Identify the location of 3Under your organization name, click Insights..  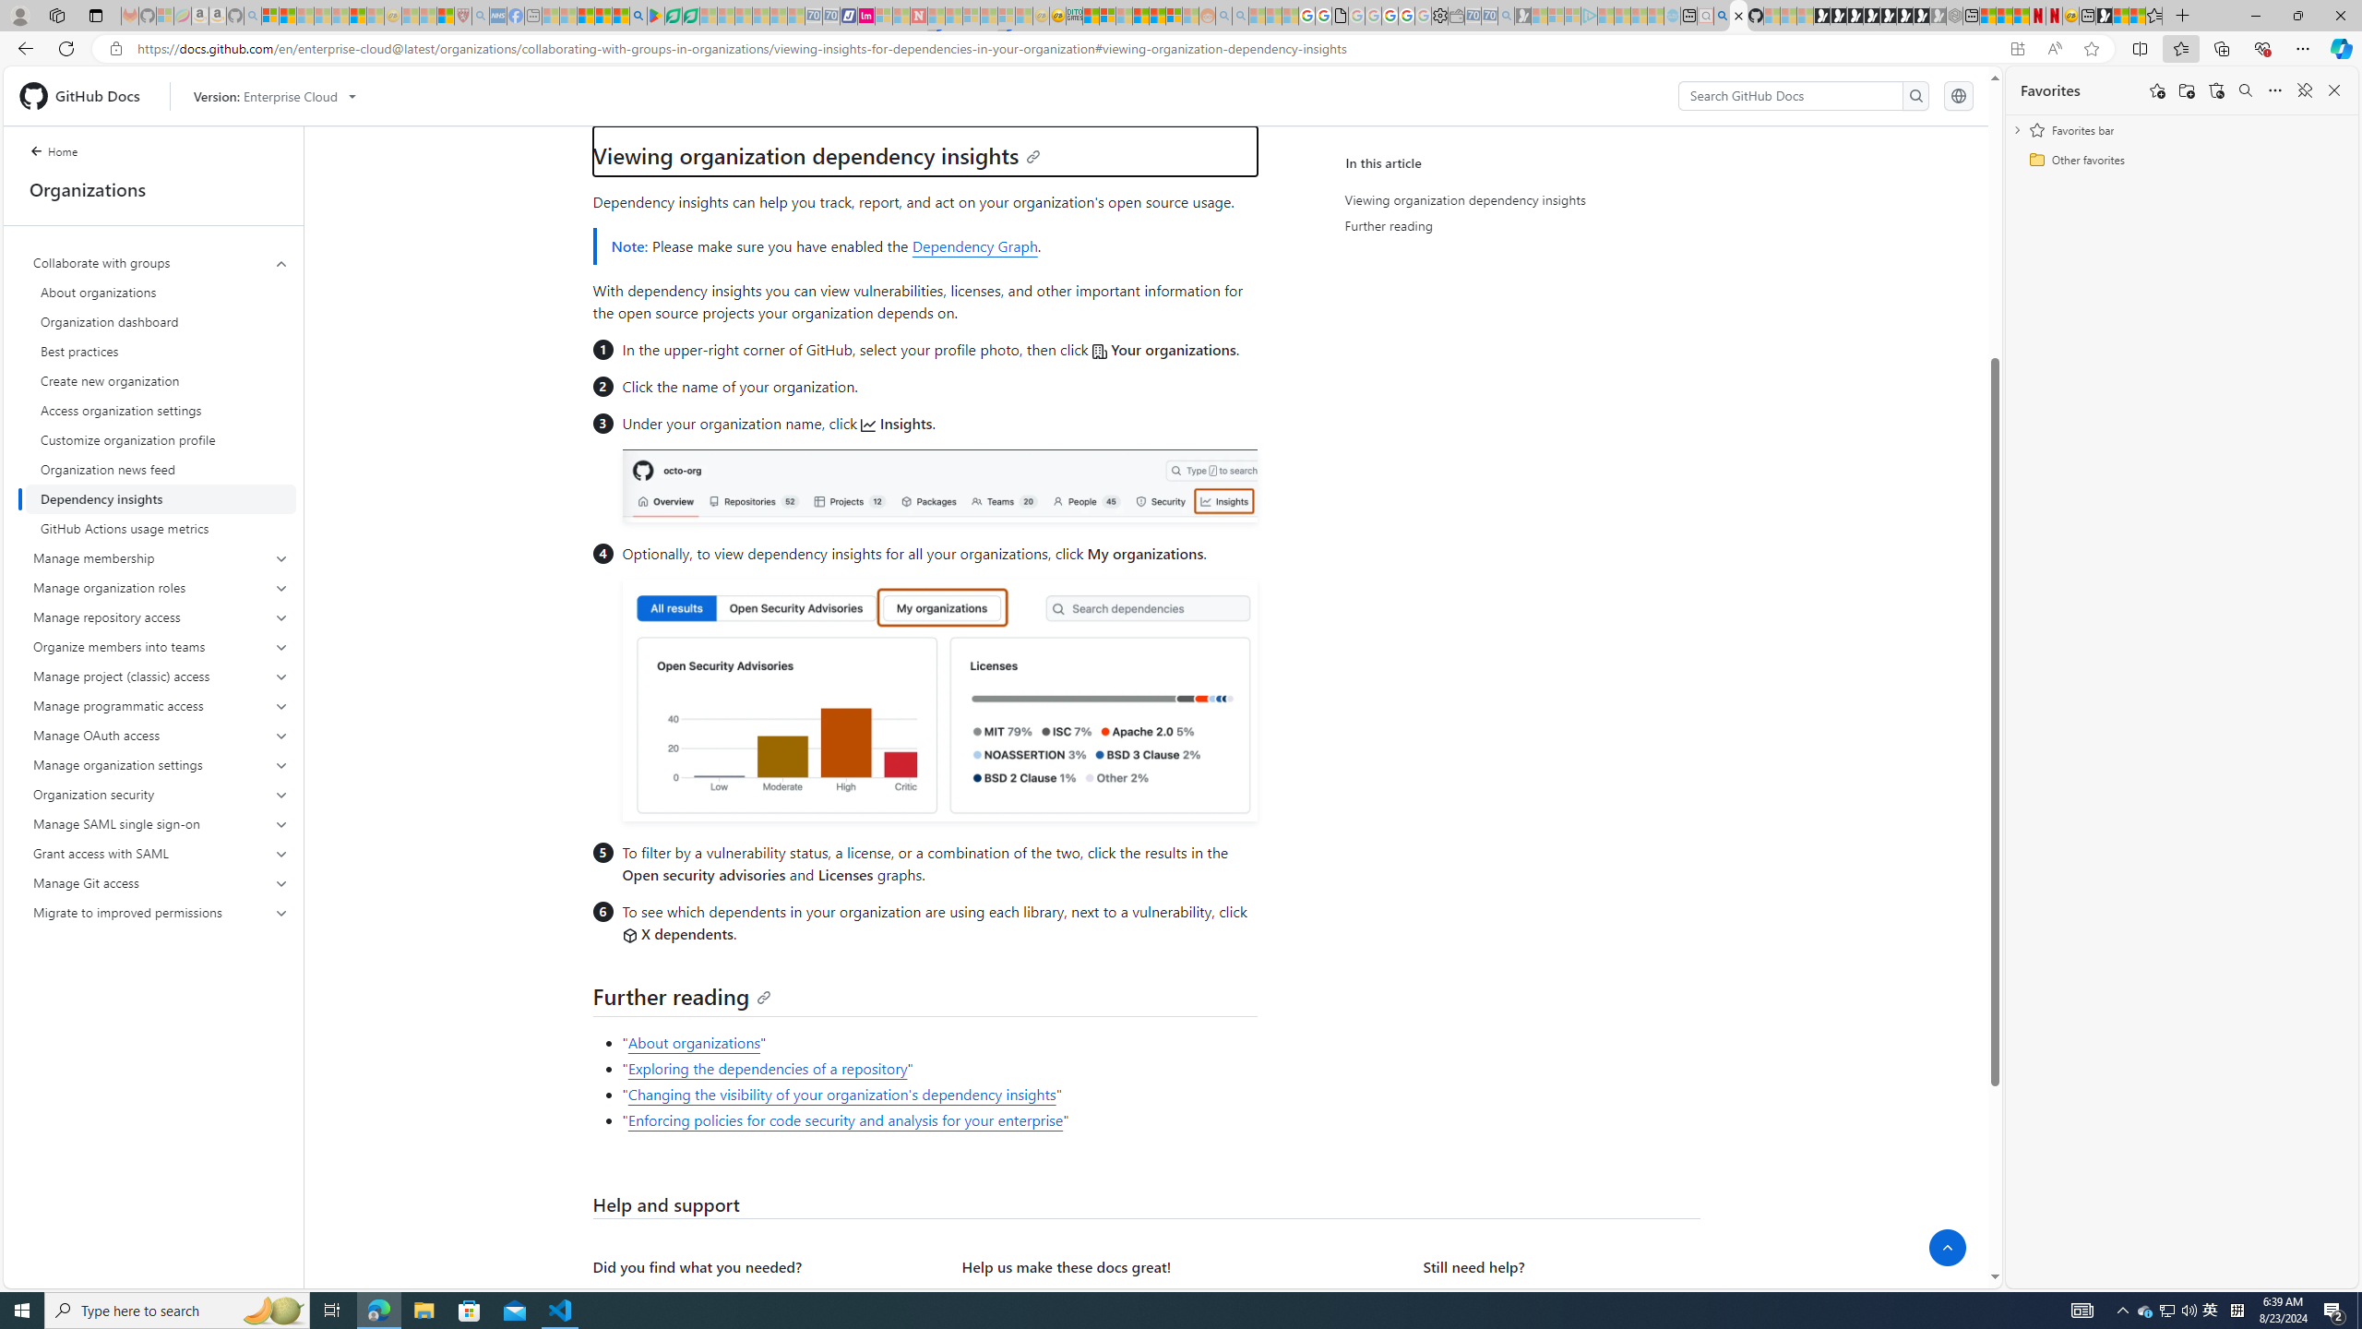
(938, 469).